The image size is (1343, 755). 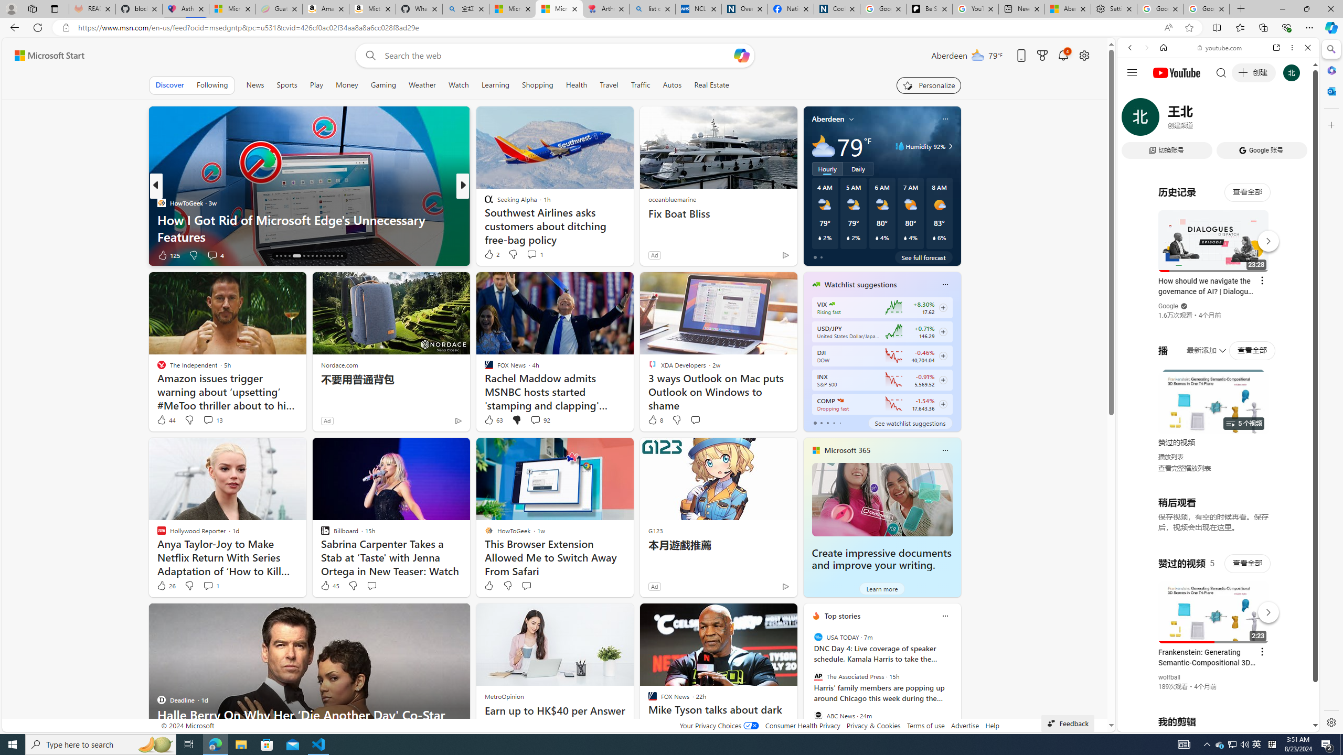 What do you see at coordinates (339, 365) in the screenshot?
I see `Nordace.com` at bounding box center [339, 365].